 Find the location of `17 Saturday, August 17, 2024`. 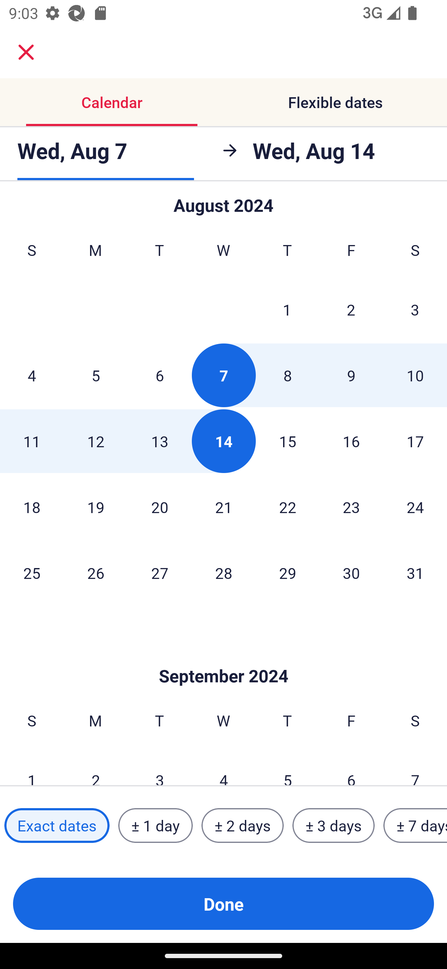

17 Saturday, August 17, 2024 is located at coordinates (415, 441).